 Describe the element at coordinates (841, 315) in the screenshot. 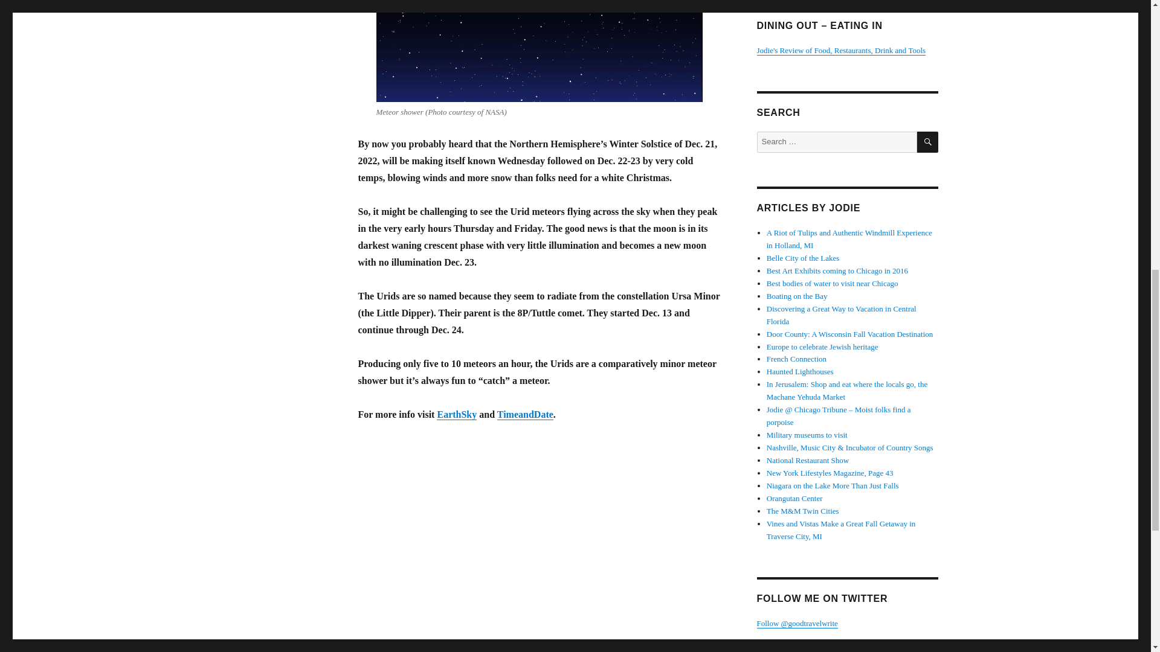

I see `Discovering a Great Way to Vacation in Central Florida` at that location.